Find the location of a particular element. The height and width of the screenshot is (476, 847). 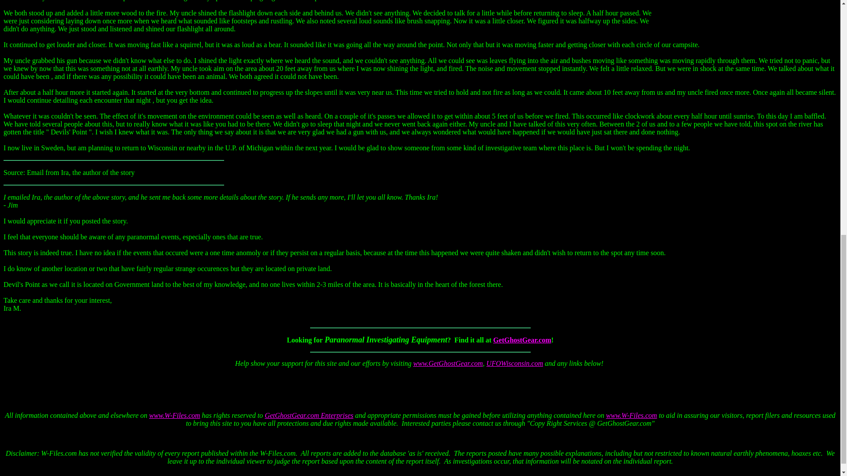

www.W-Files.com is located at coordinates (632, 415).